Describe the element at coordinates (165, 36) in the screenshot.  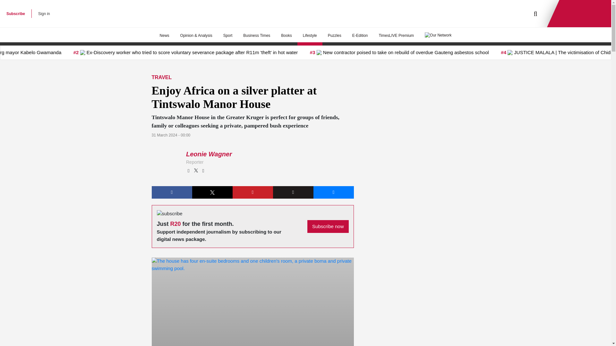
I see `News` at that location.